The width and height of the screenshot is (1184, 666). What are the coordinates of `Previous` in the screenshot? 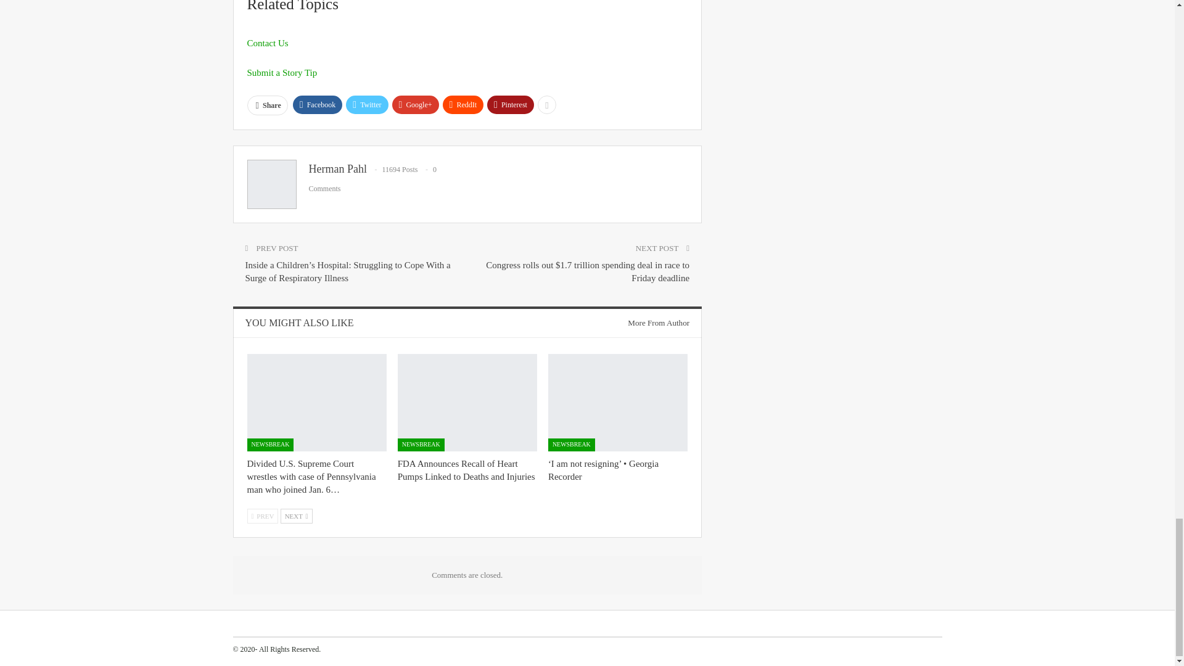 It's located at (262, 516).